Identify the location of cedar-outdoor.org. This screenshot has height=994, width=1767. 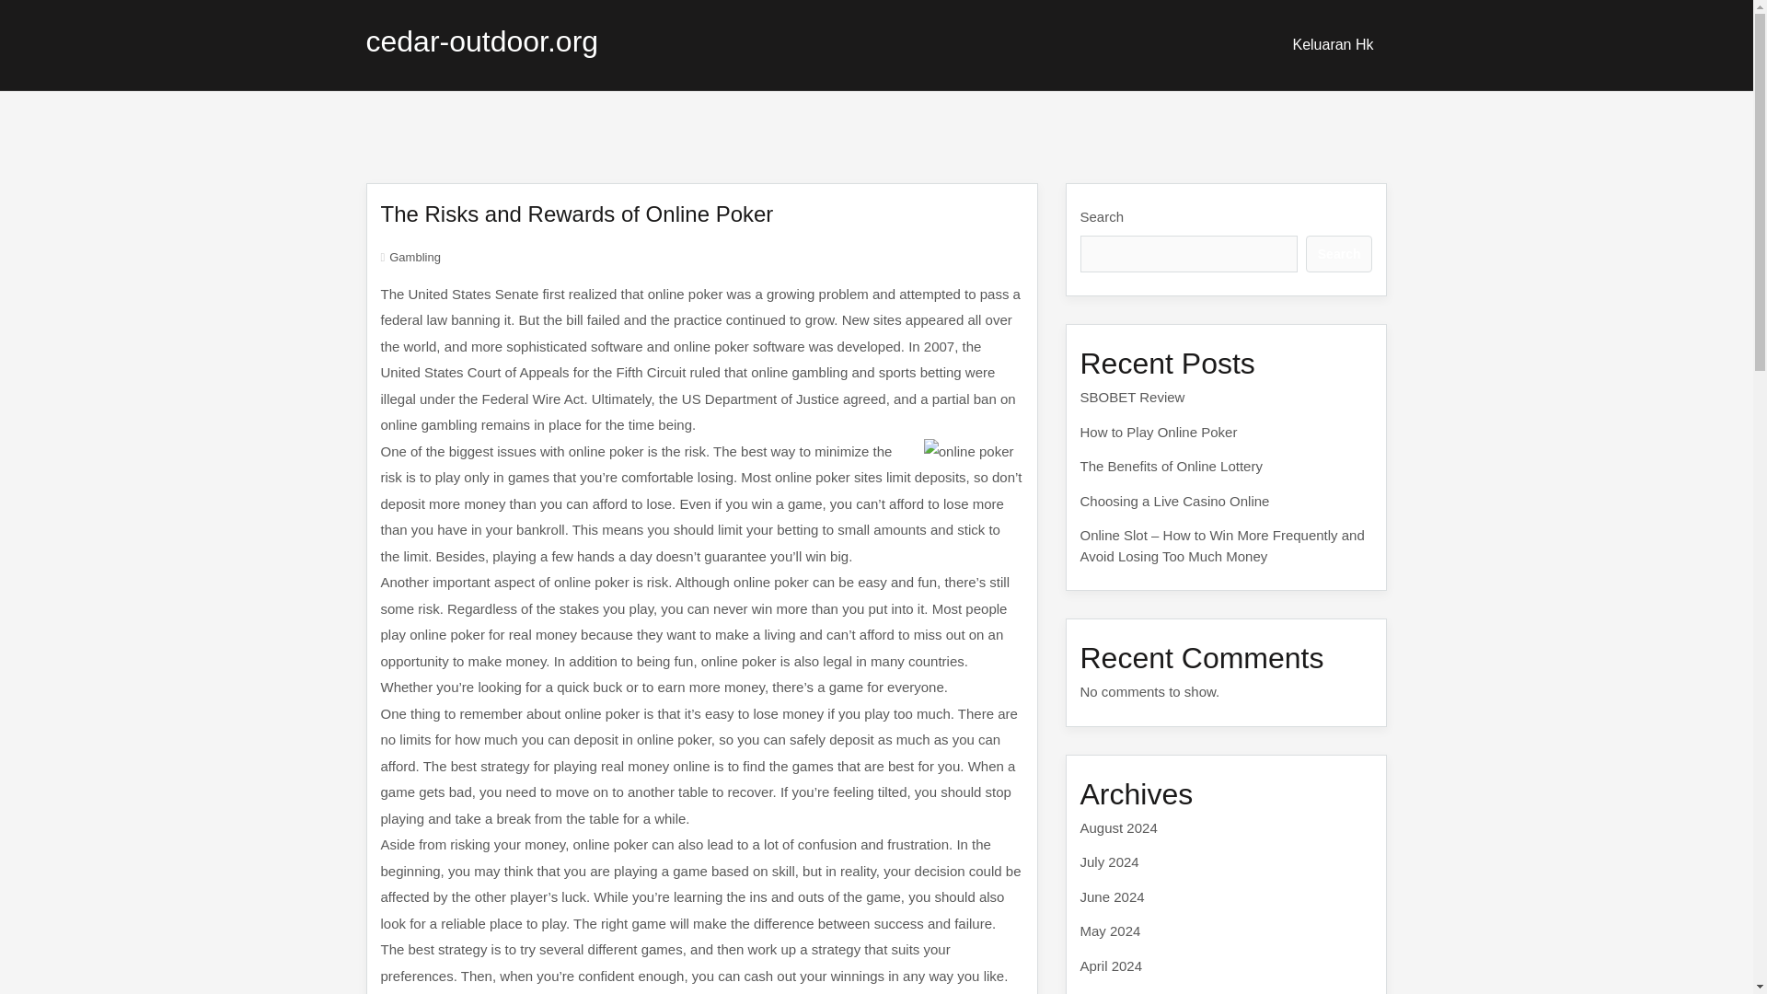
(482, 40).